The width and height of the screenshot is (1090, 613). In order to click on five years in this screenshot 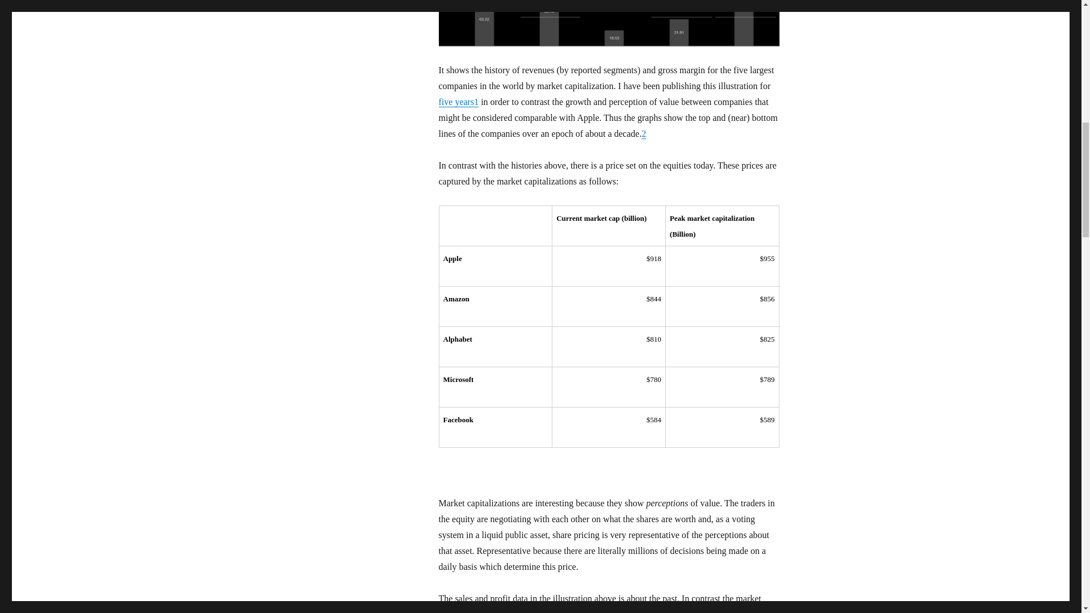, I will do `click(456, 101)`.